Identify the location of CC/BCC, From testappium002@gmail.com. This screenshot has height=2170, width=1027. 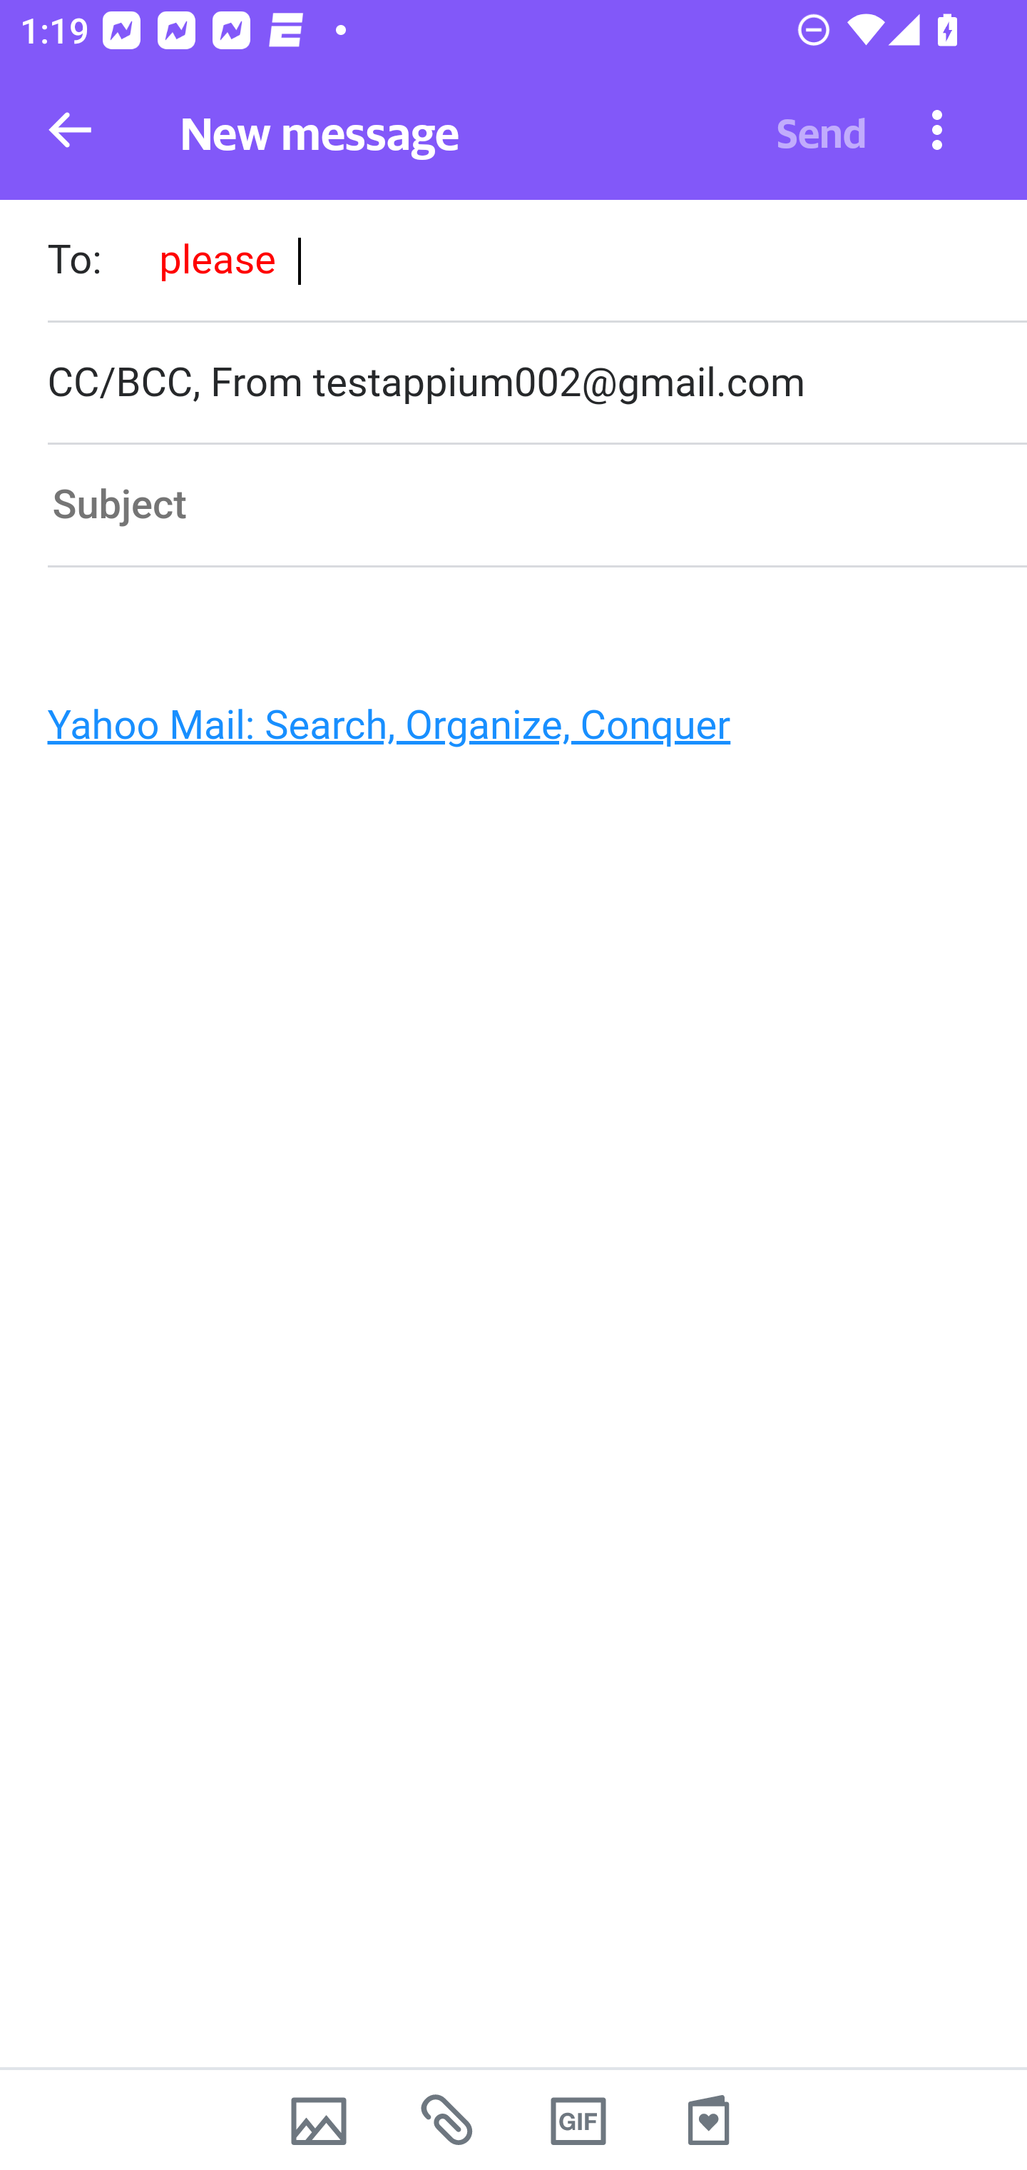
(536, 383).